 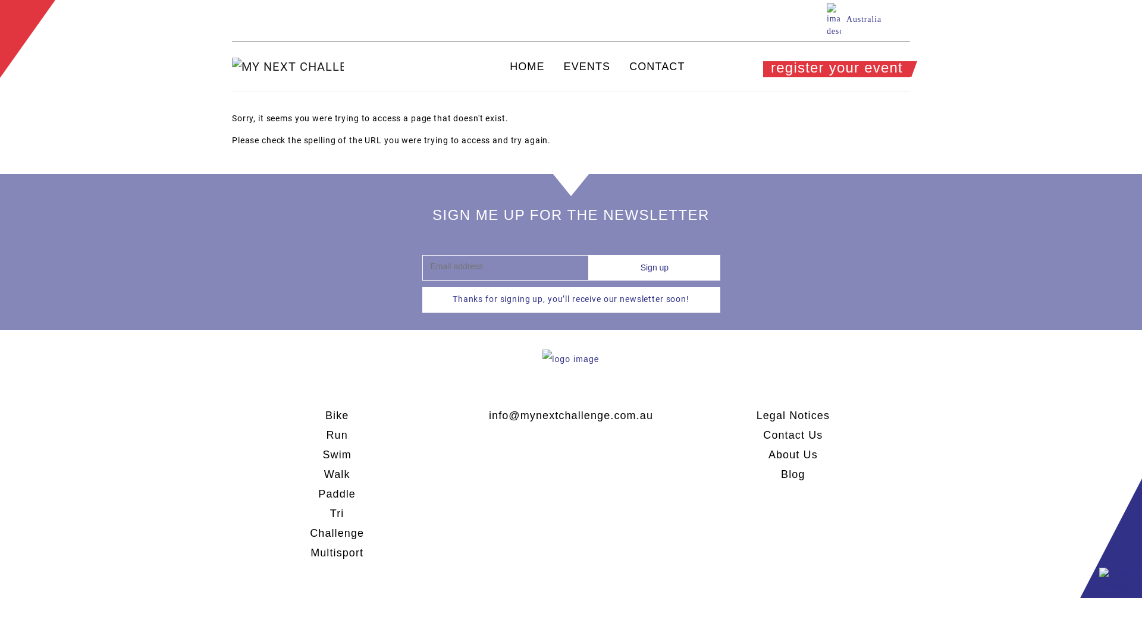 What do you see at coordinates (836, 69) in the screenshot?
I see `register your event` at bounding box center [836, 69].